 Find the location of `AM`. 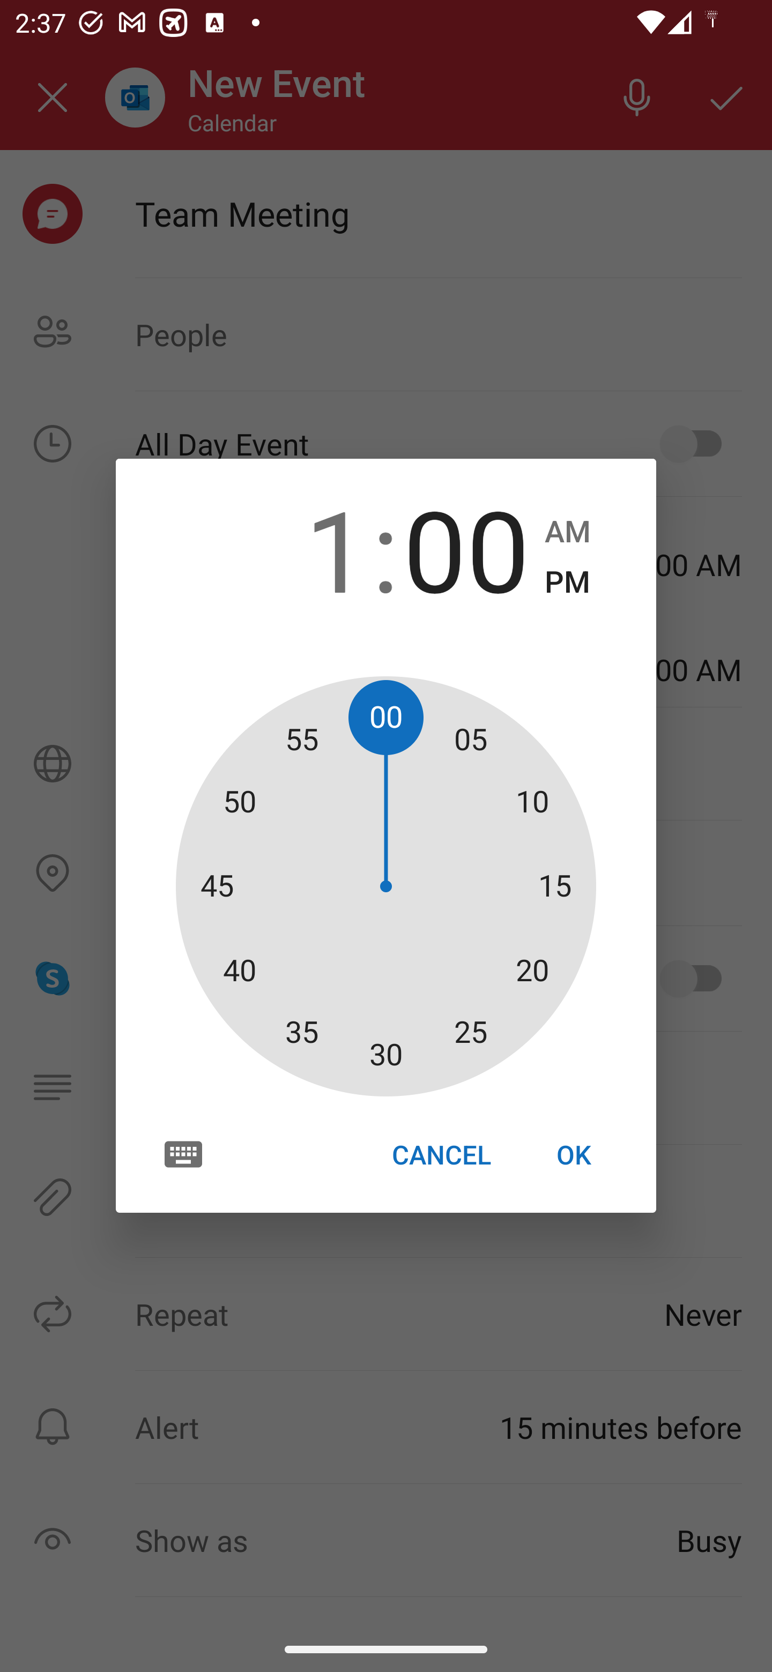

AM is located at coordinates (567, 532).